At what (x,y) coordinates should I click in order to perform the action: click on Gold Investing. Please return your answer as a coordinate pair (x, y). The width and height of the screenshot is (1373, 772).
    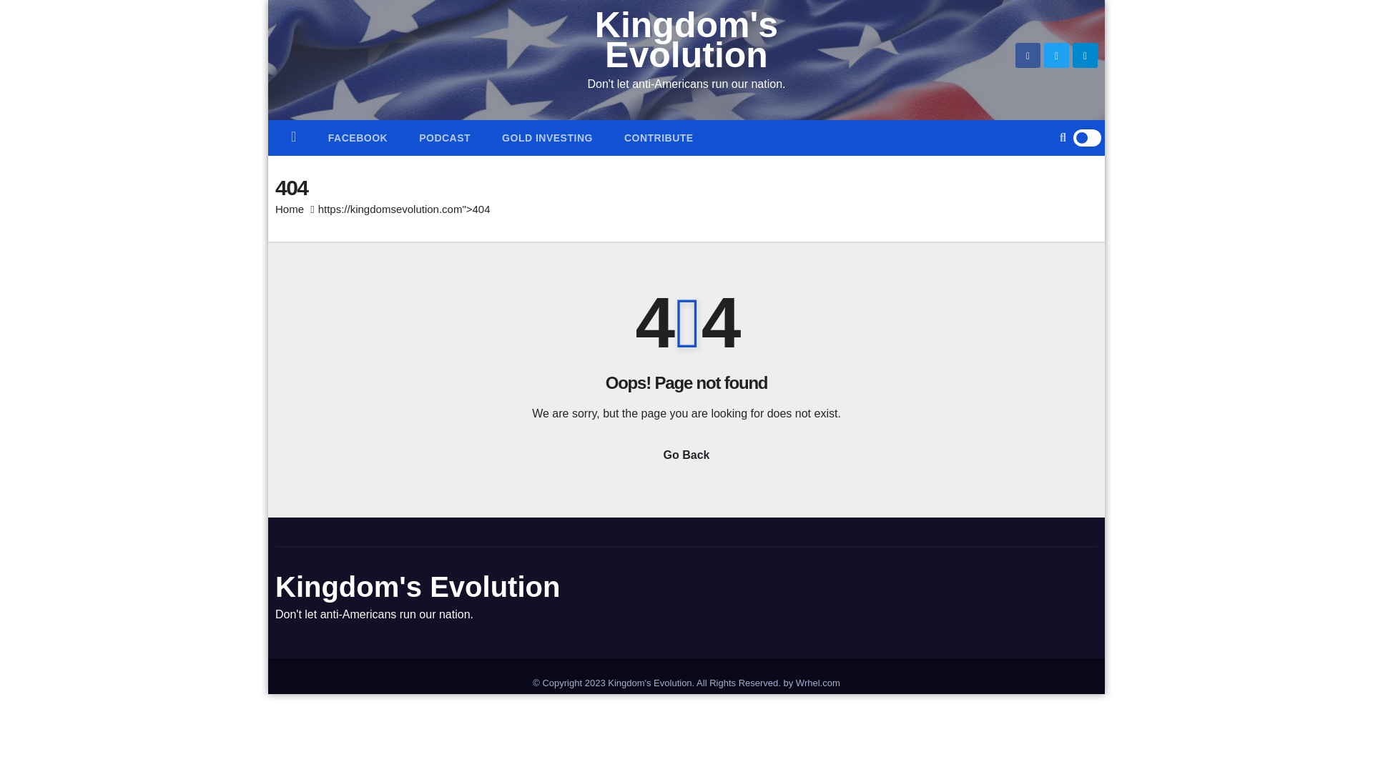
    Looking at the image, I should click on (546, 138).